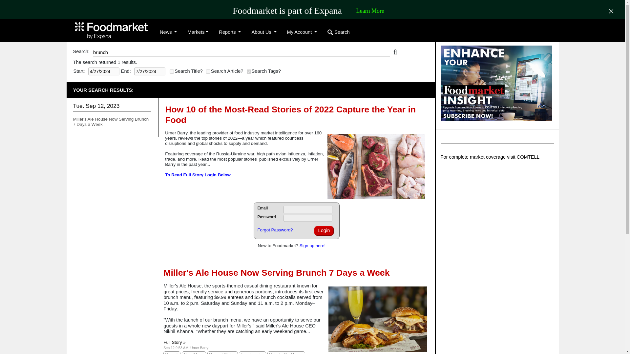 Image resolution: width=630 pixels, height=354 pixels. Describe the element at coordinates (230, 32) in the screenshot. I see `Reports` at that location.